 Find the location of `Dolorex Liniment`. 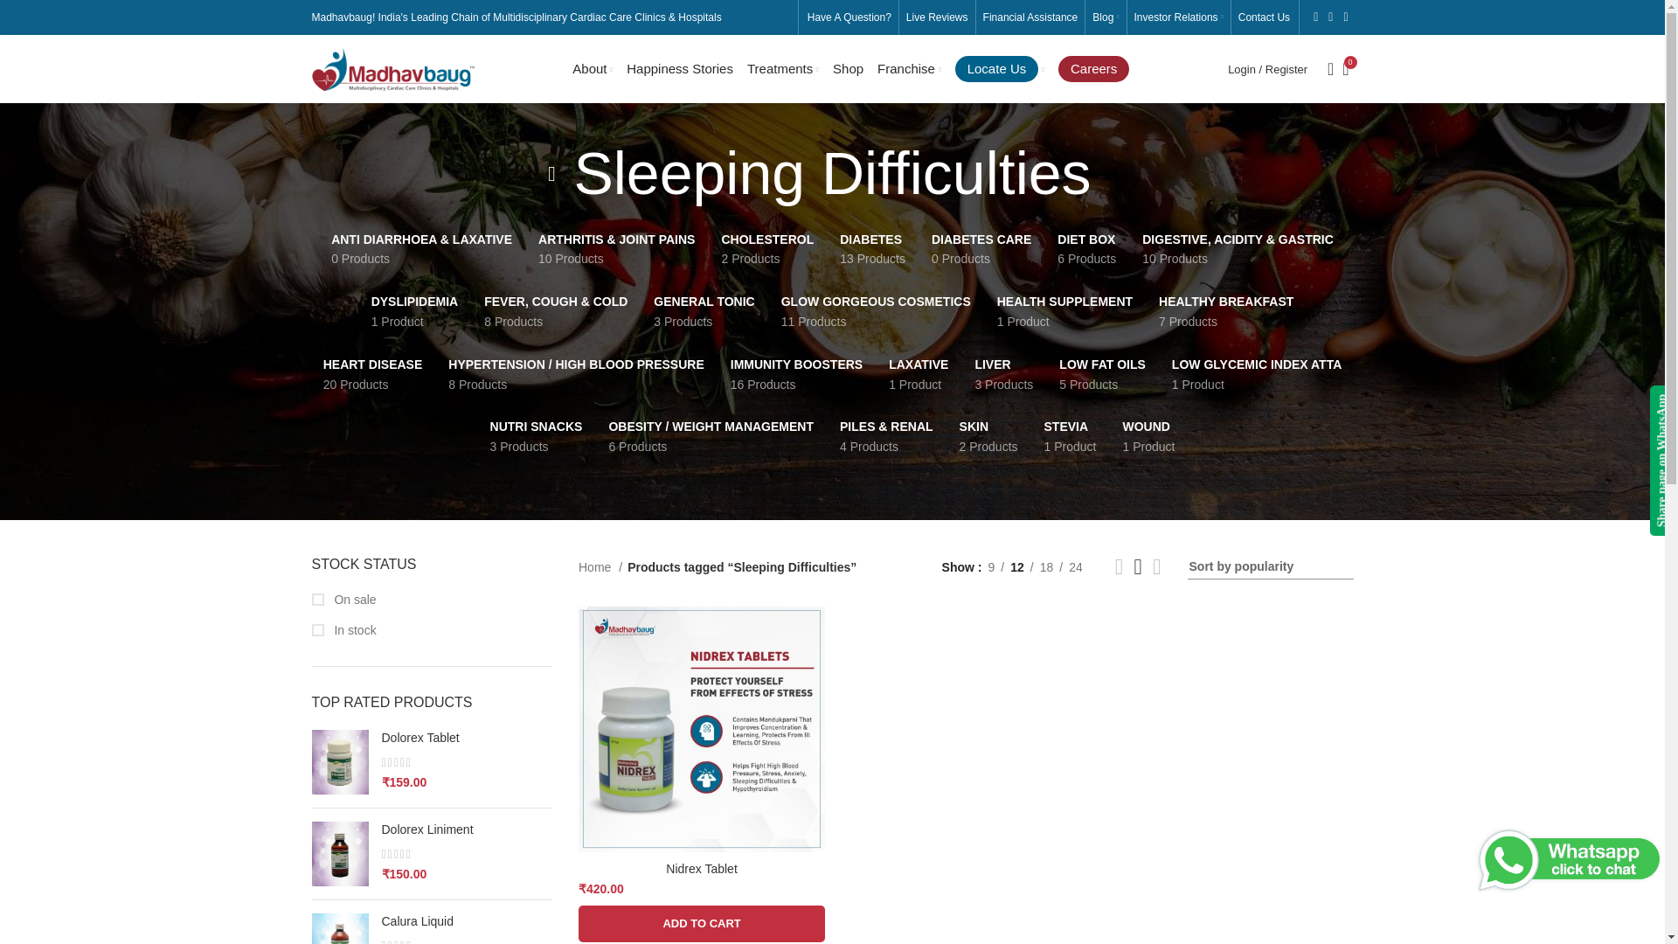

Dolorex Liniment is located at coordinates (466, 830).